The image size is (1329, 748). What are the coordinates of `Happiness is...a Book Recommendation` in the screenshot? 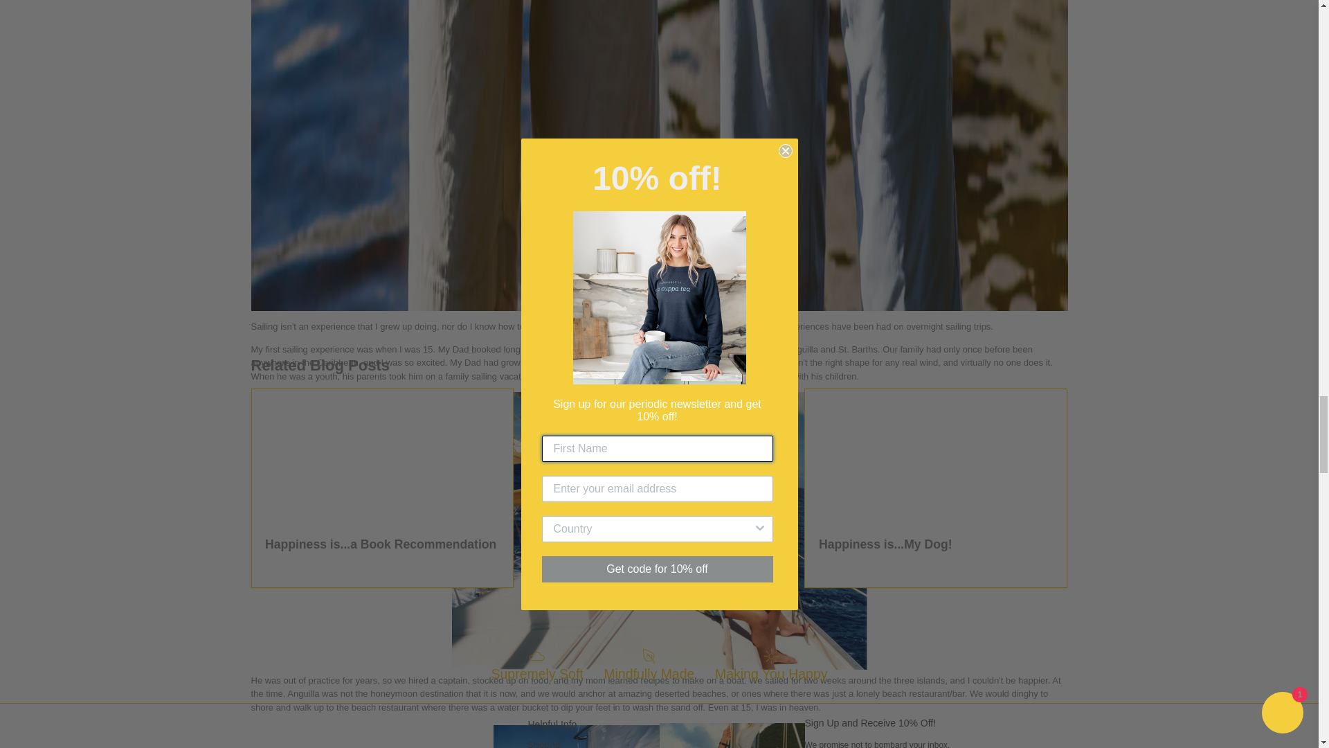 It's located at (380, 544).